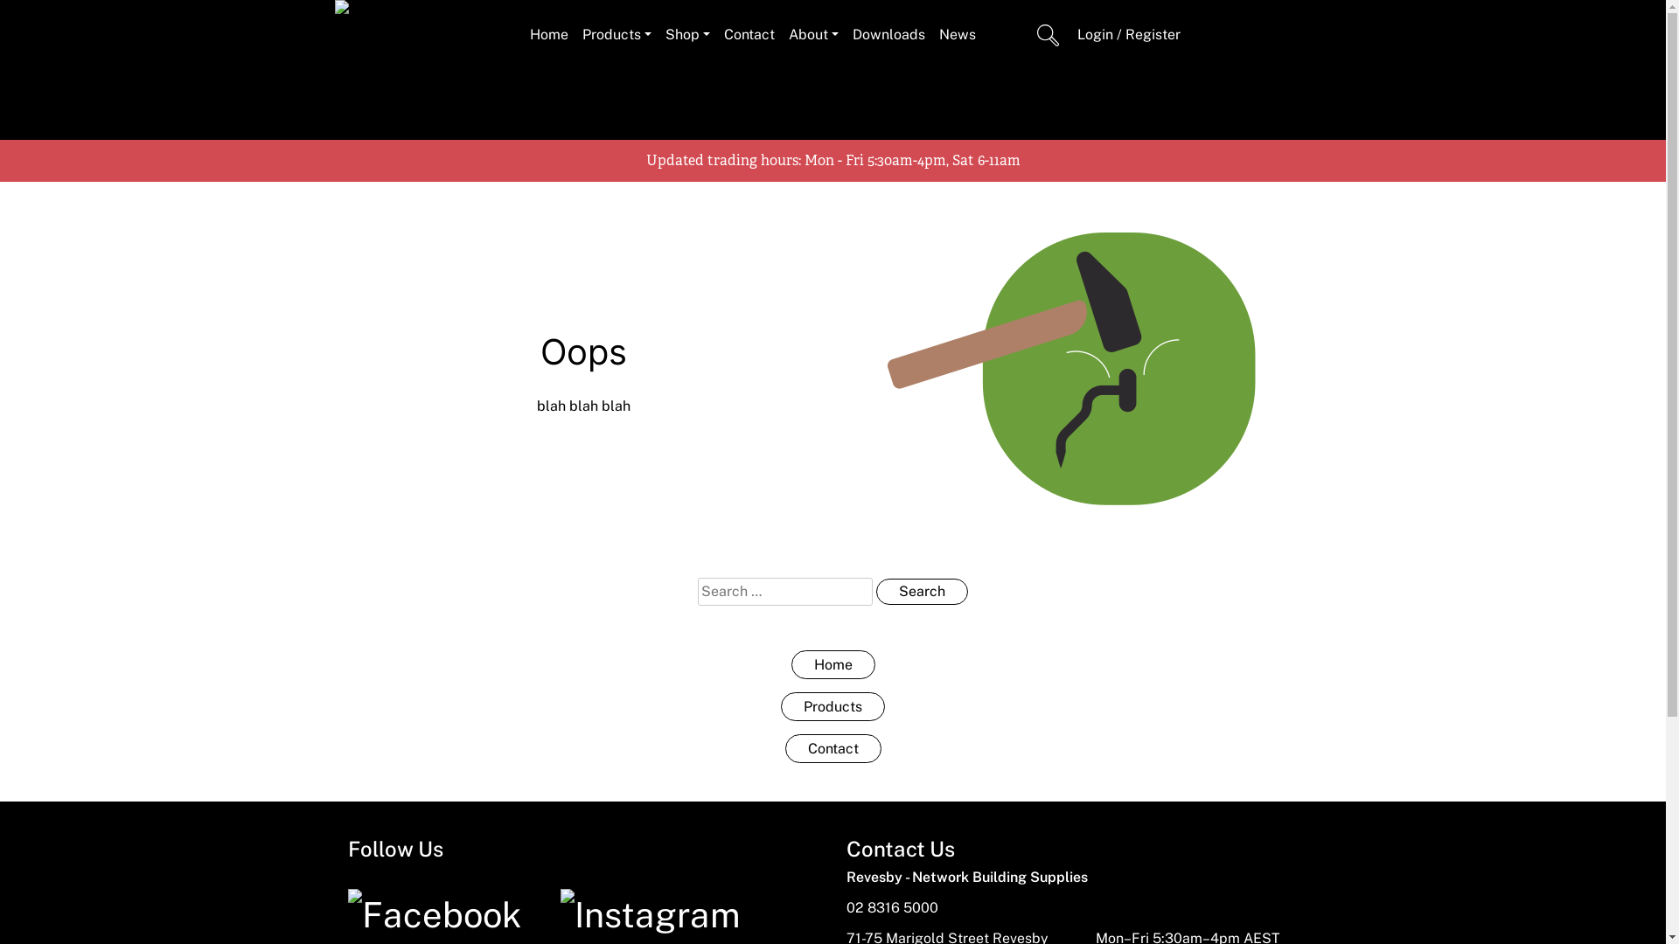  Describe the element at coordinates (833, 748) in the screenshot. I see `Contact` at that location.